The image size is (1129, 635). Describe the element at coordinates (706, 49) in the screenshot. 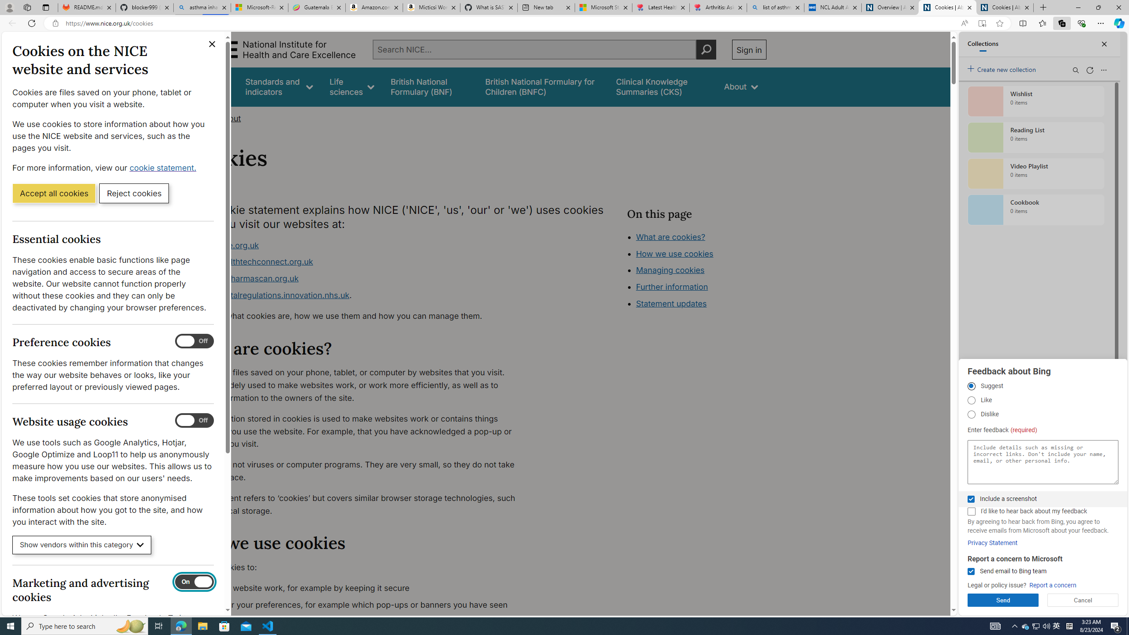

I see `Perform search` at that location.